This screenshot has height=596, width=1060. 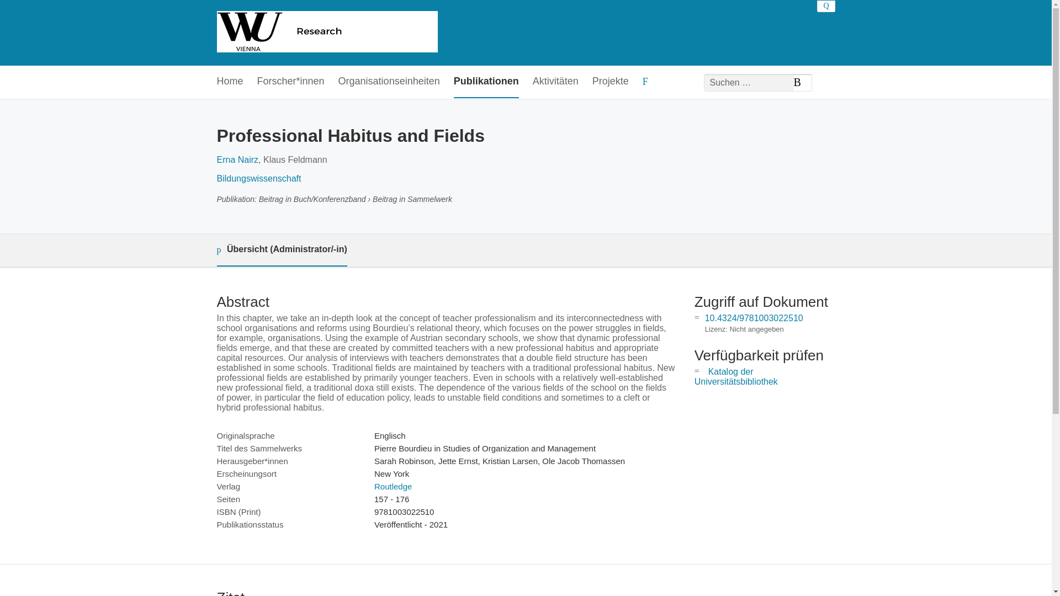 I want to click on Publikationen, so click(x=486, y=82).